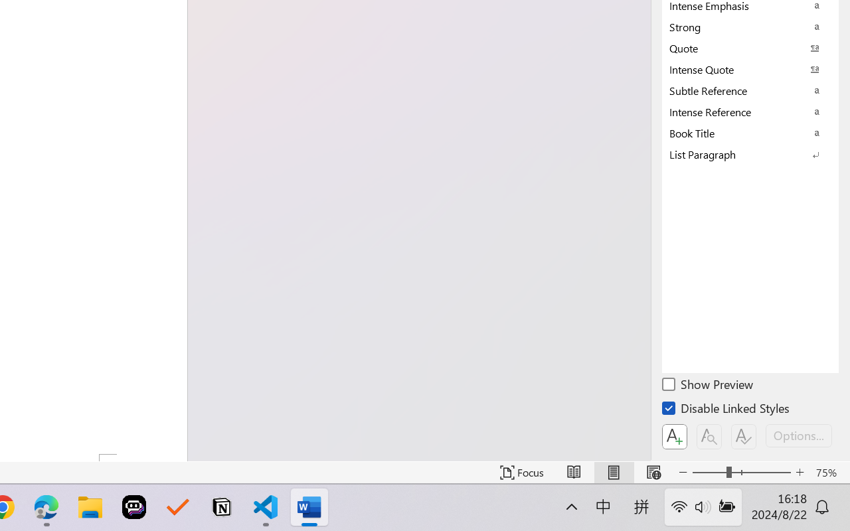  What do you see at coordinates (726, 410) in the screenshot?
I see `Disable Linked Styles` at bounding box center [726, 410].